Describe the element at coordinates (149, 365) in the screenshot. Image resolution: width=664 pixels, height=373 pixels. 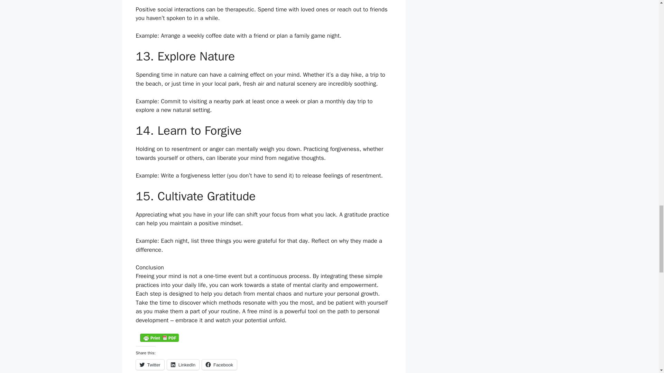
I see `Twitter` at that location.